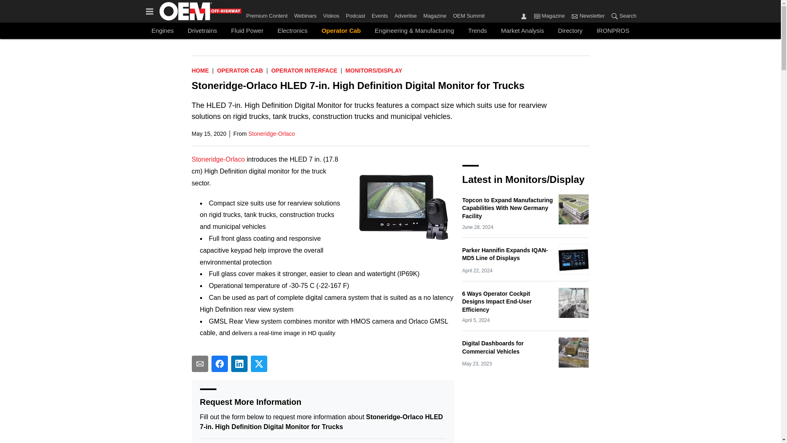 The width and height of the screenshot is (787, 443). What do you see at coordinates (292, 30) in the screenshot?
I see `Electronics` at bounding box center [292, 30].